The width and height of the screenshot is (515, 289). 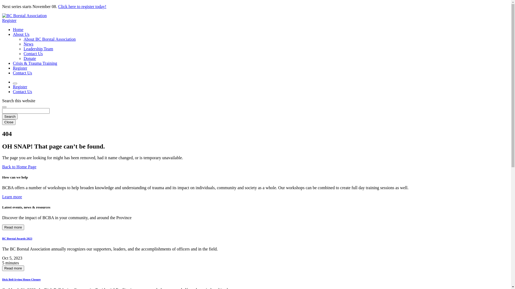 I want to click on News, so click(x=28, y=44).